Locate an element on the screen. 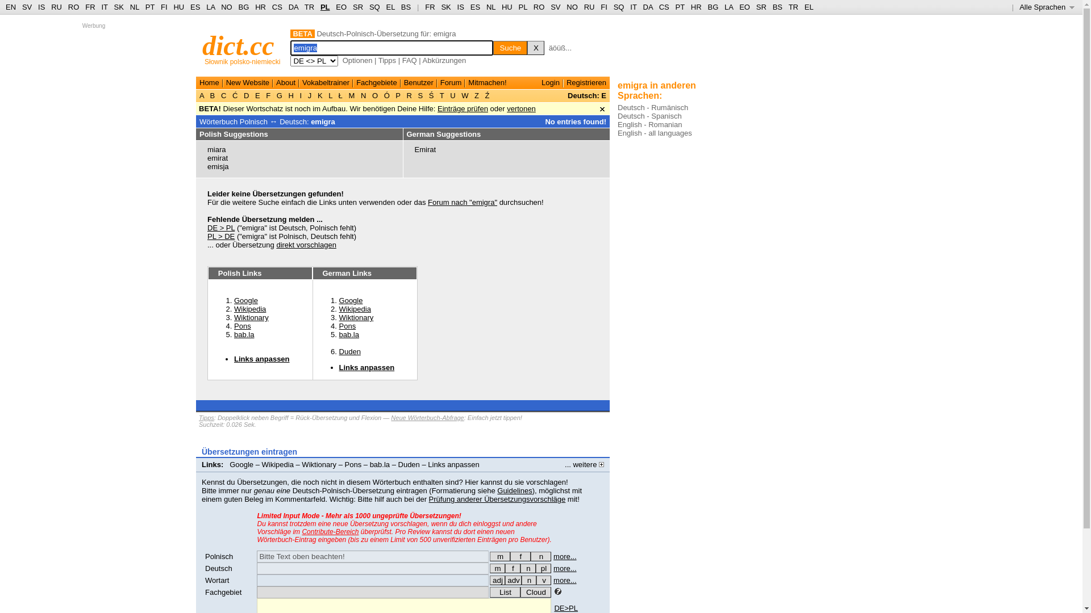  FR is located at coordinates (430, 7).